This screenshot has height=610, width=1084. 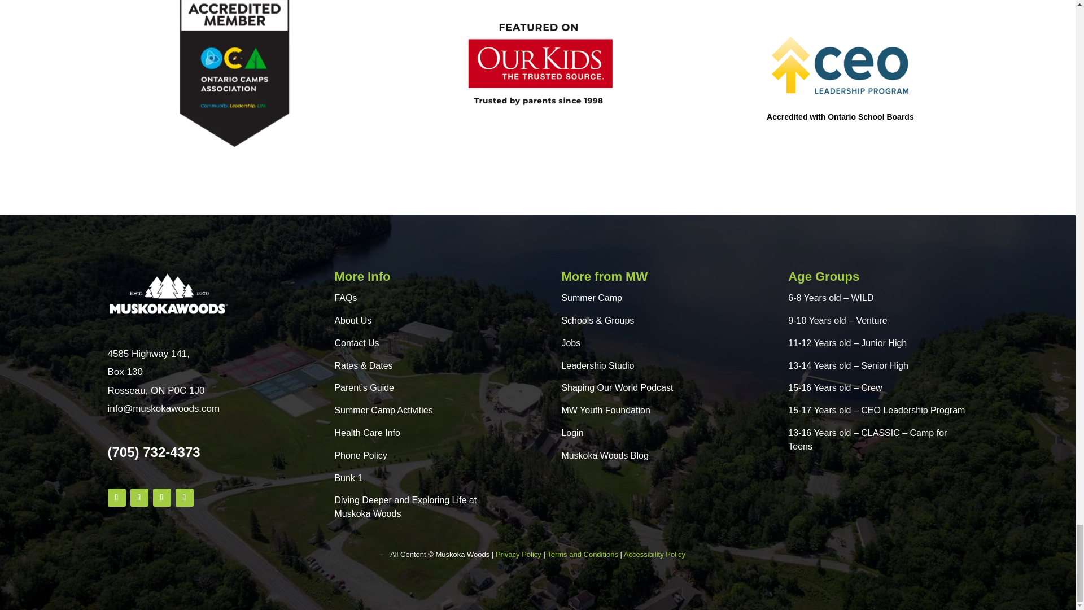 What do you see at coordinates (383, 410) in the screenshot?
I see `Unmatched Summer Camp Activities at Muskoka Woods` at bounding box center [383, 410].